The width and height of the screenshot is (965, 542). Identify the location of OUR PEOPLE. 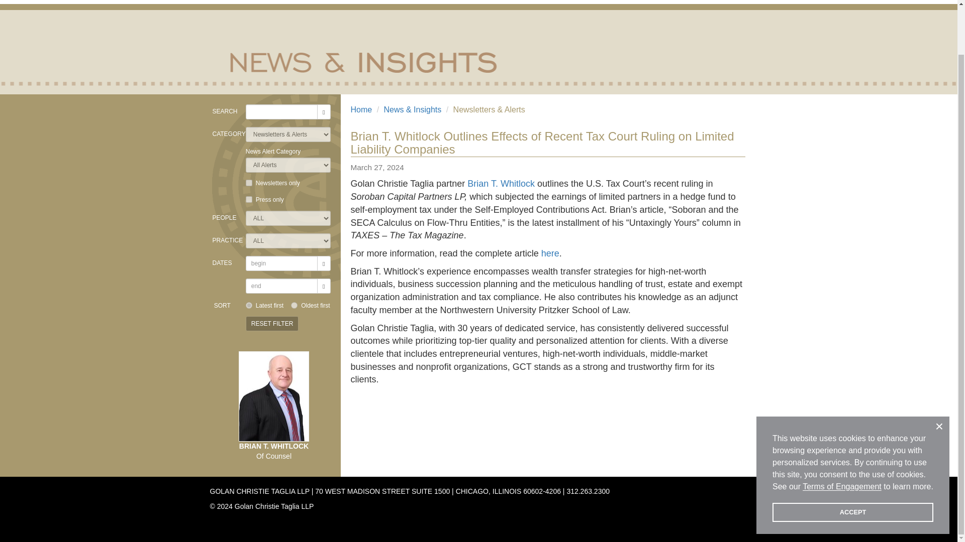
(523, 1).